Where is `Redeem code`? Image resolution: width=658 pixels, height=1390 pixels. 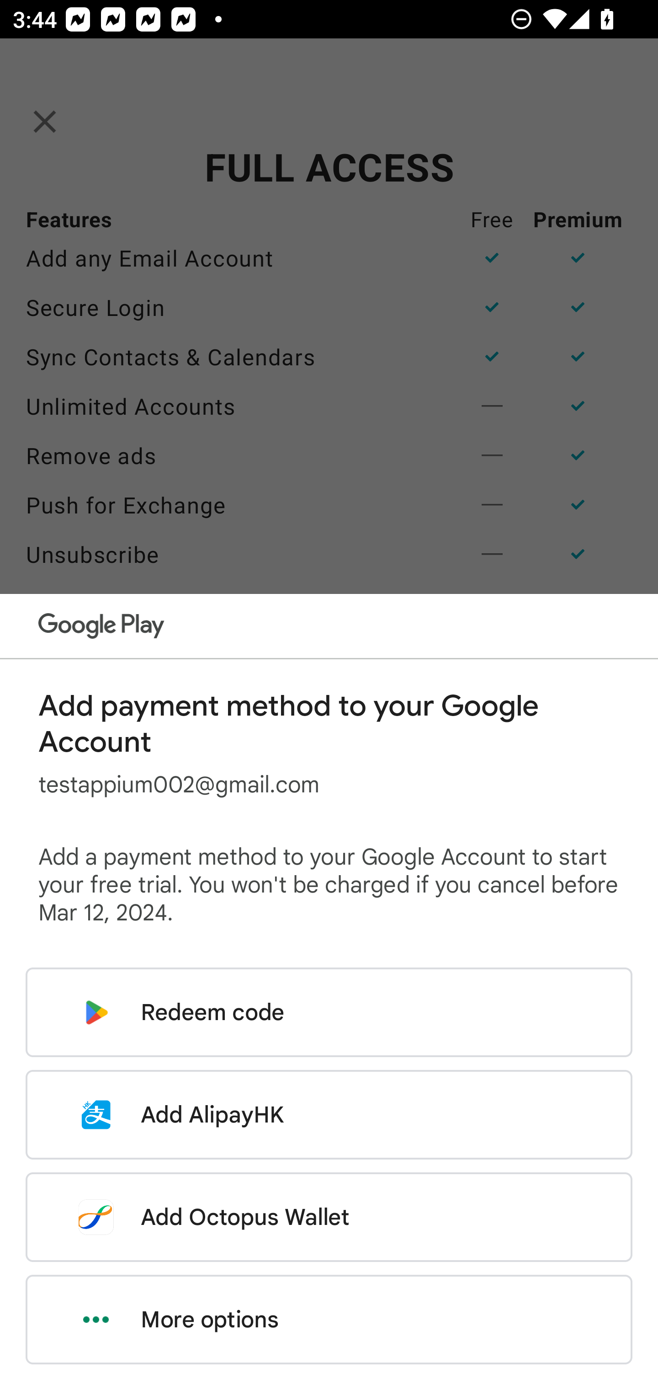 Redeem code is located at coordinates (329, 1012).